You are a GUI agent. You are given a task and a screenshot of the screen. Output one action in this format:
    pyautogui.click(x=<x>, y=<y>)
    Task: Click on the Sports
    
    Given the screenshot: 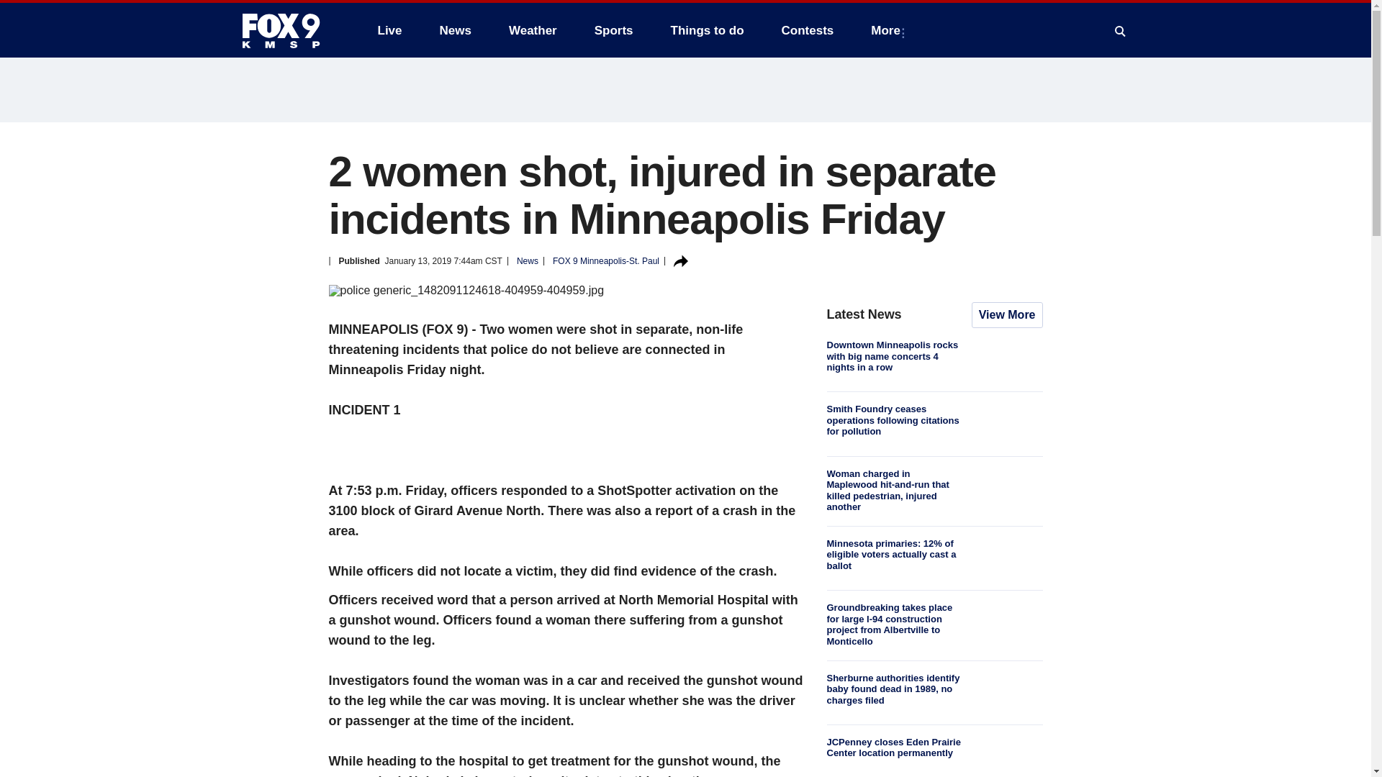 What is the action you would take?
    pyautogui.click(x=614, y=30)
    